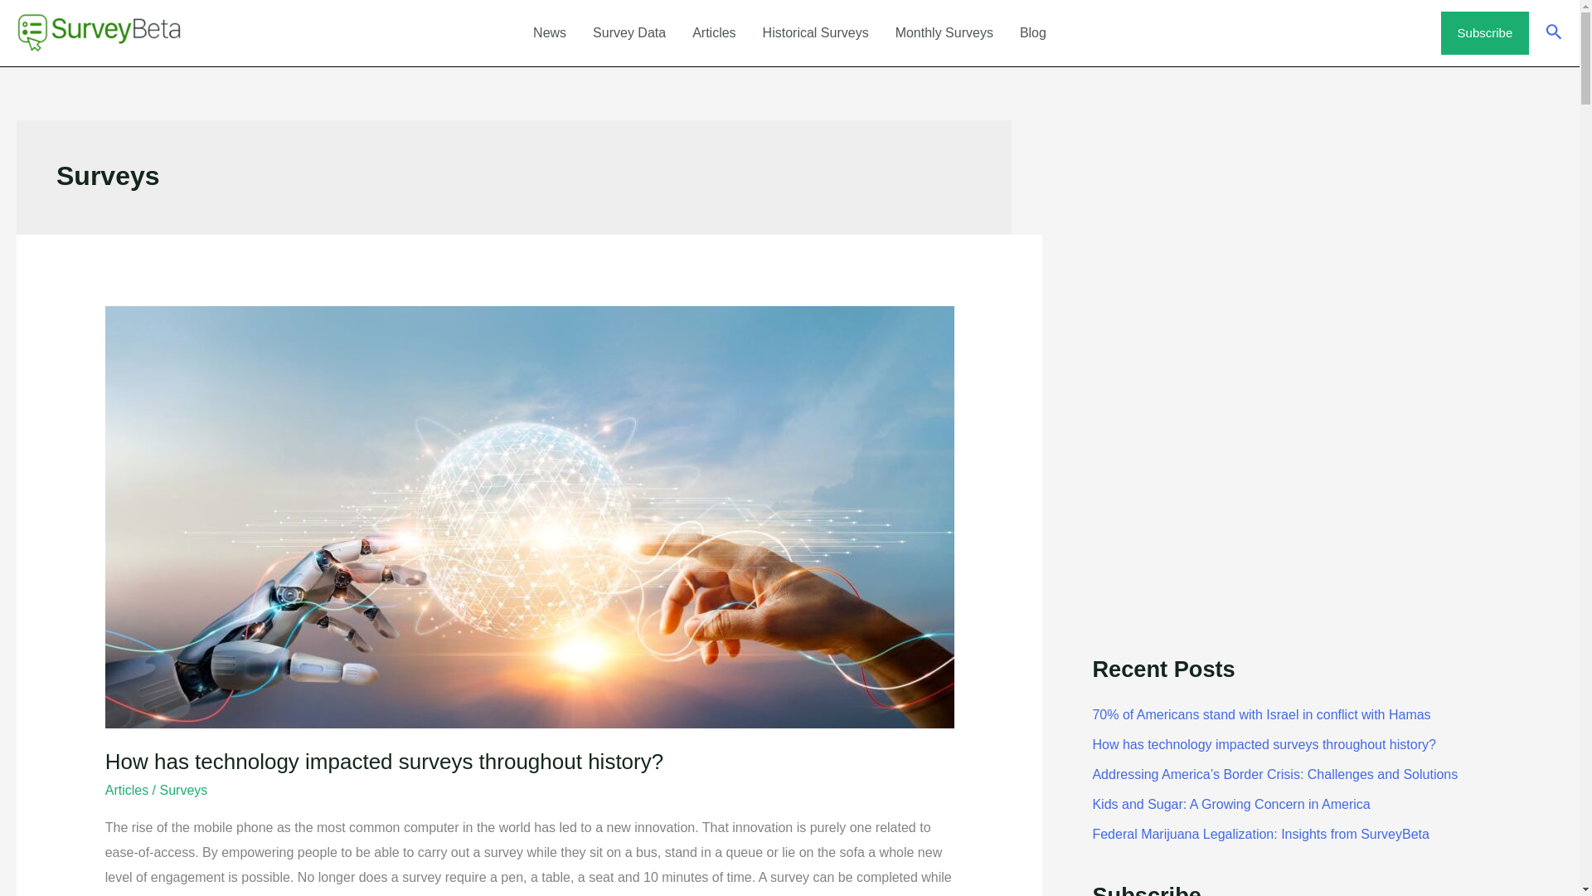 Image resolution: width=1592 pixels, height=896 pixels. I want to click on News, so click(549, 33).